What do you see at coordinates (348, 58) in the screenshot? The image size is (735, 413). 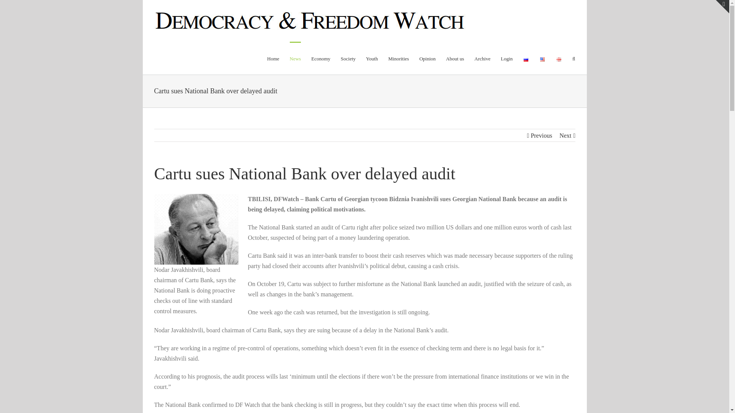 I see `Society` at bounding box center [348, 58].